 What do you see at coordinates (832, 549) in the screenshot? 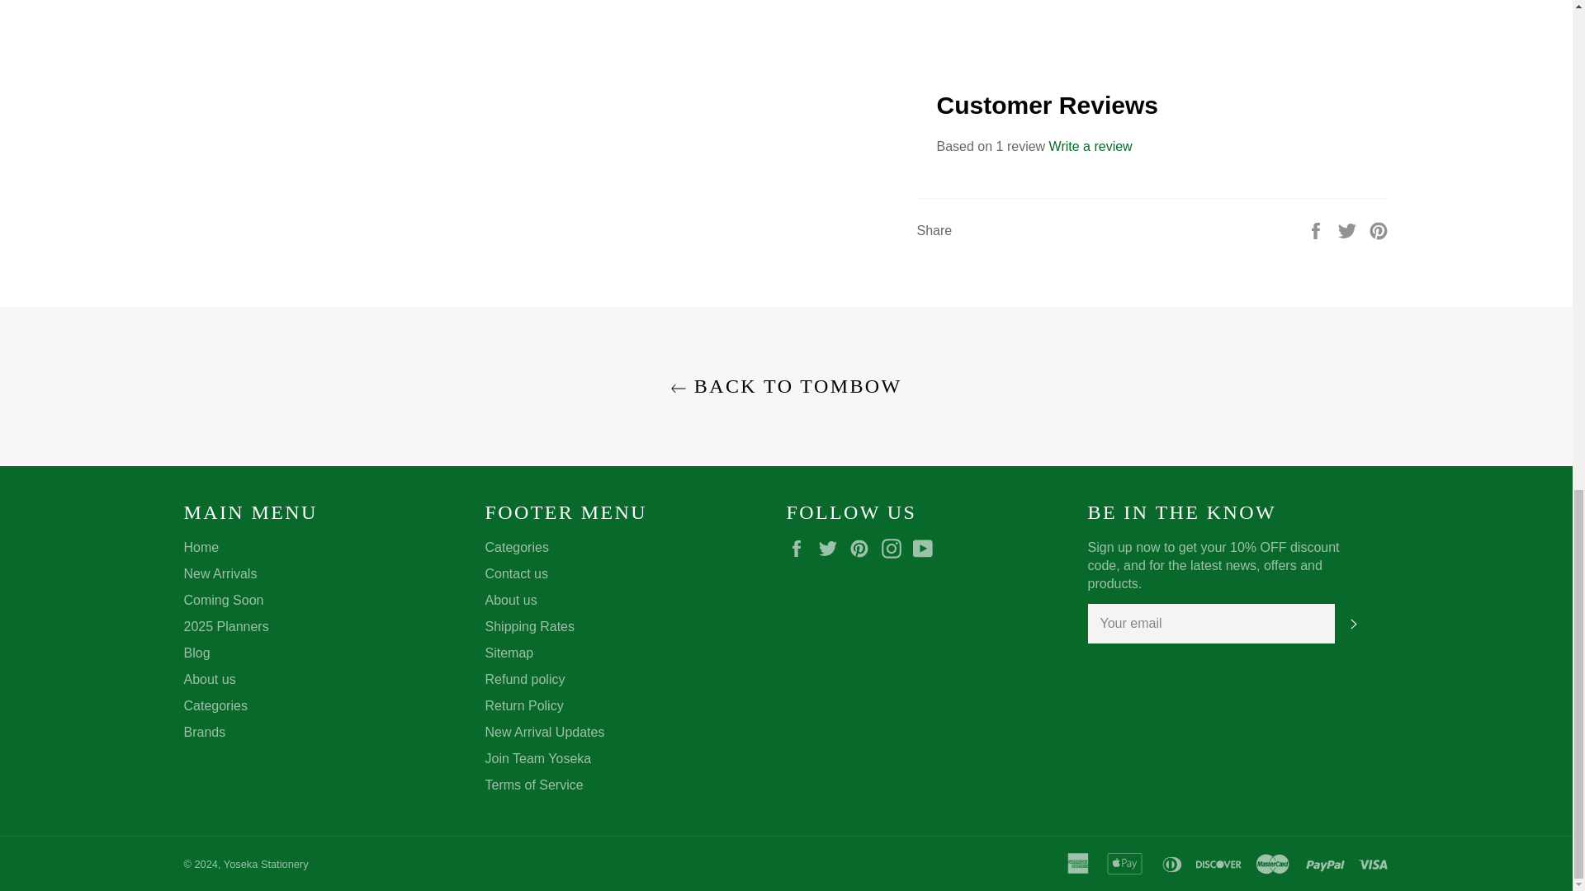
I see `Yoseka Stationery on Twitter` at bounding box center [832, 549].